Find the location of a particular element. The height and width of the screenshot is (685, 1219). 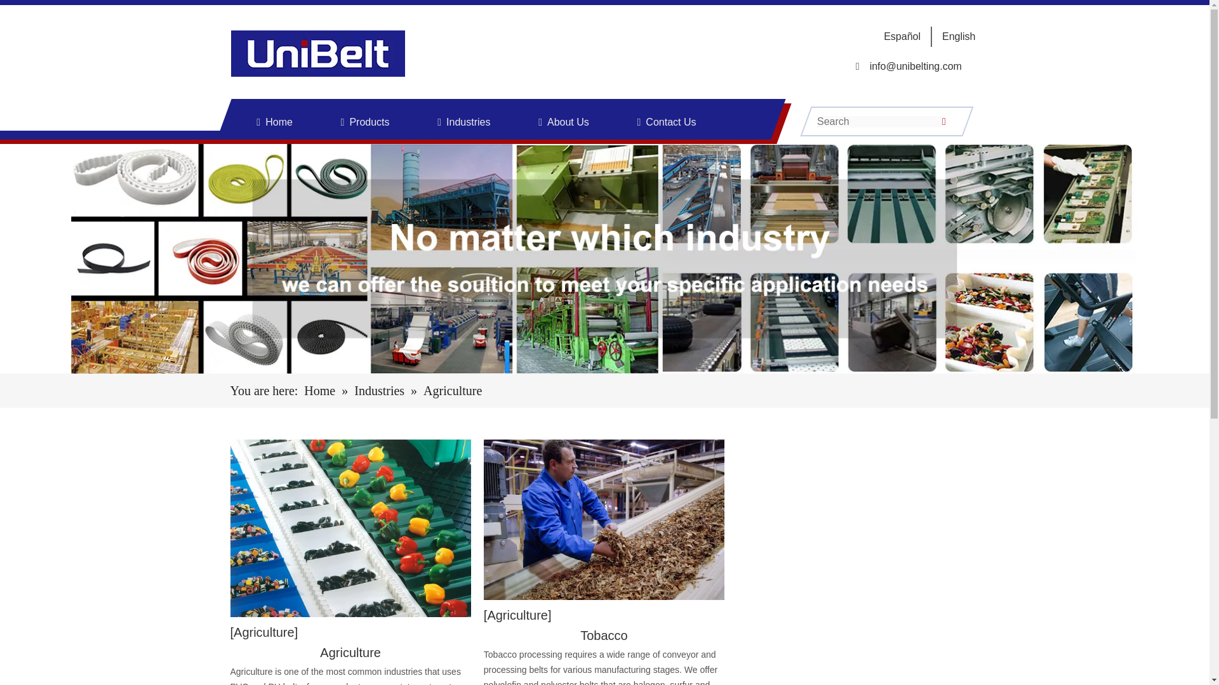

Agriculture is located at coordinates (350, 653).